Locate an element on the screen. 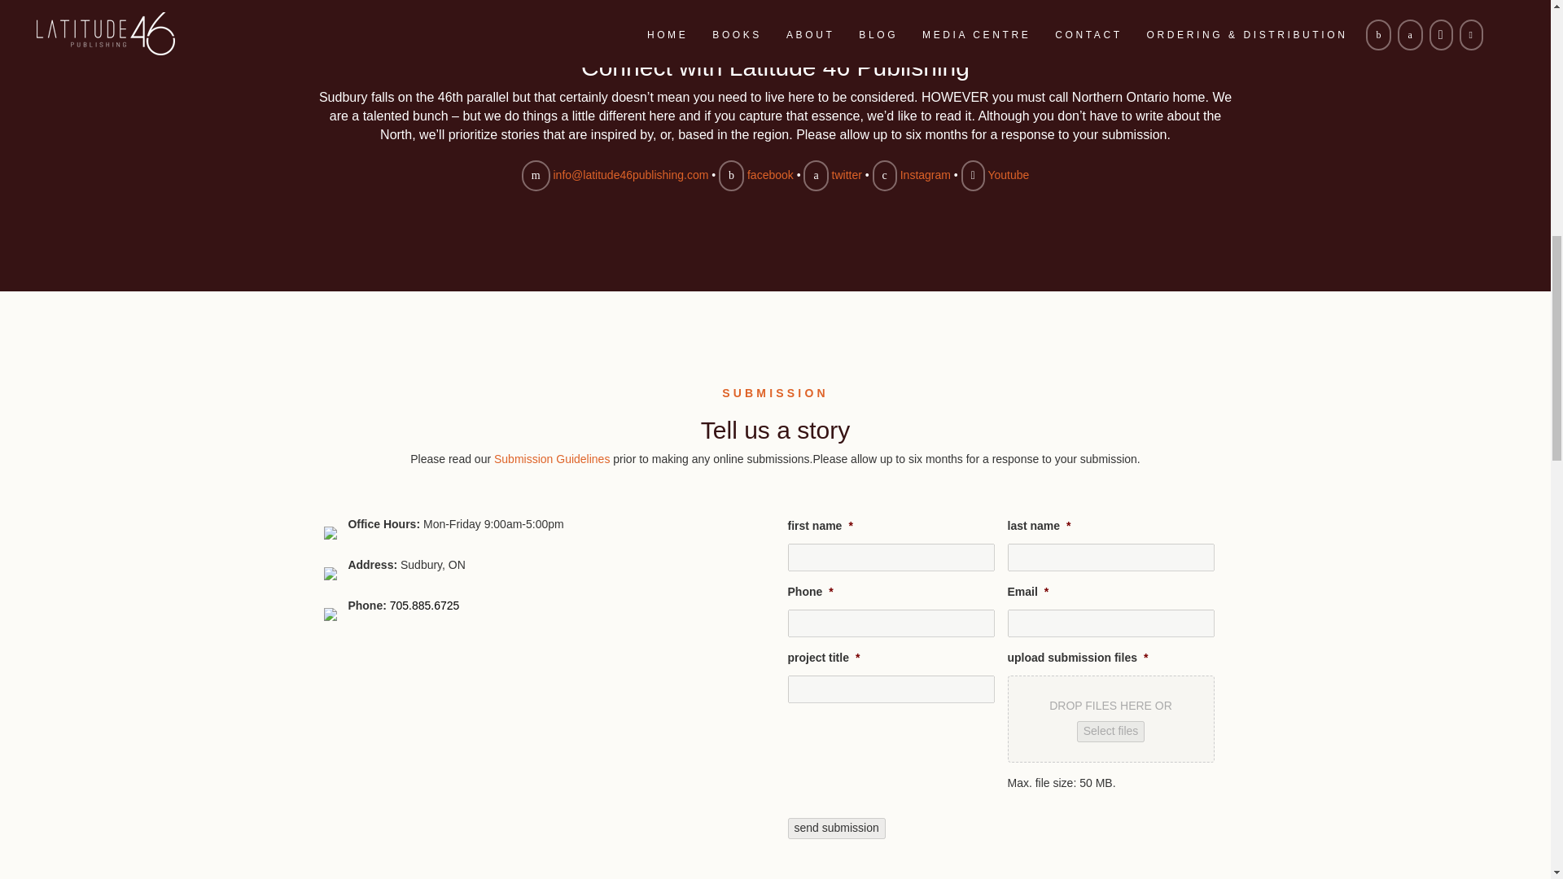  Youtube is located at coordinates (1008, 174).